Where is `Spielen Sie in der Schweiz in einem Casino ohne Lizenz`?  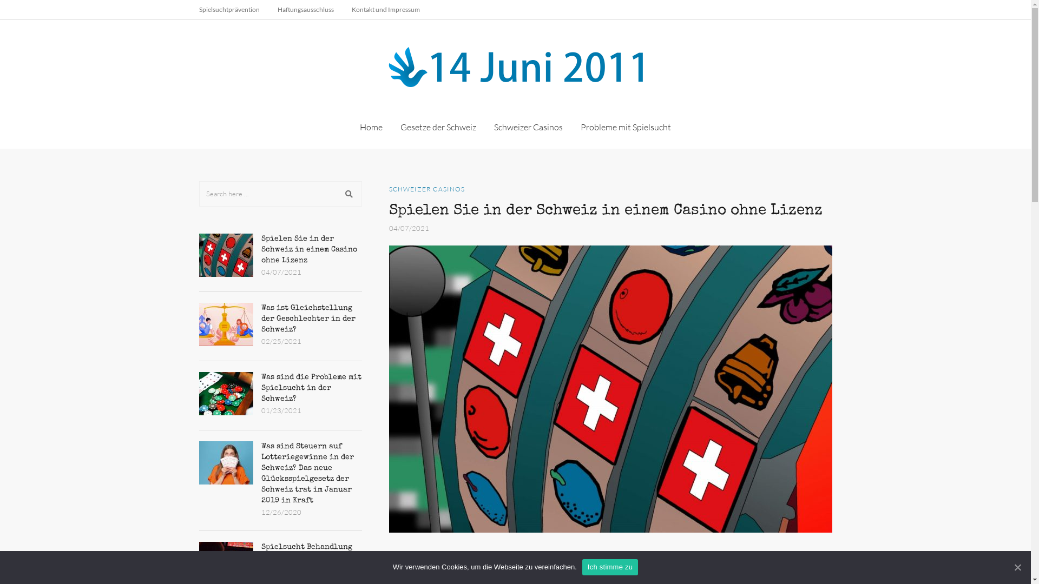
Spielen Sie in der Schweiz in einem Casino ohne Lizenz is located at coordinates (610, 389).